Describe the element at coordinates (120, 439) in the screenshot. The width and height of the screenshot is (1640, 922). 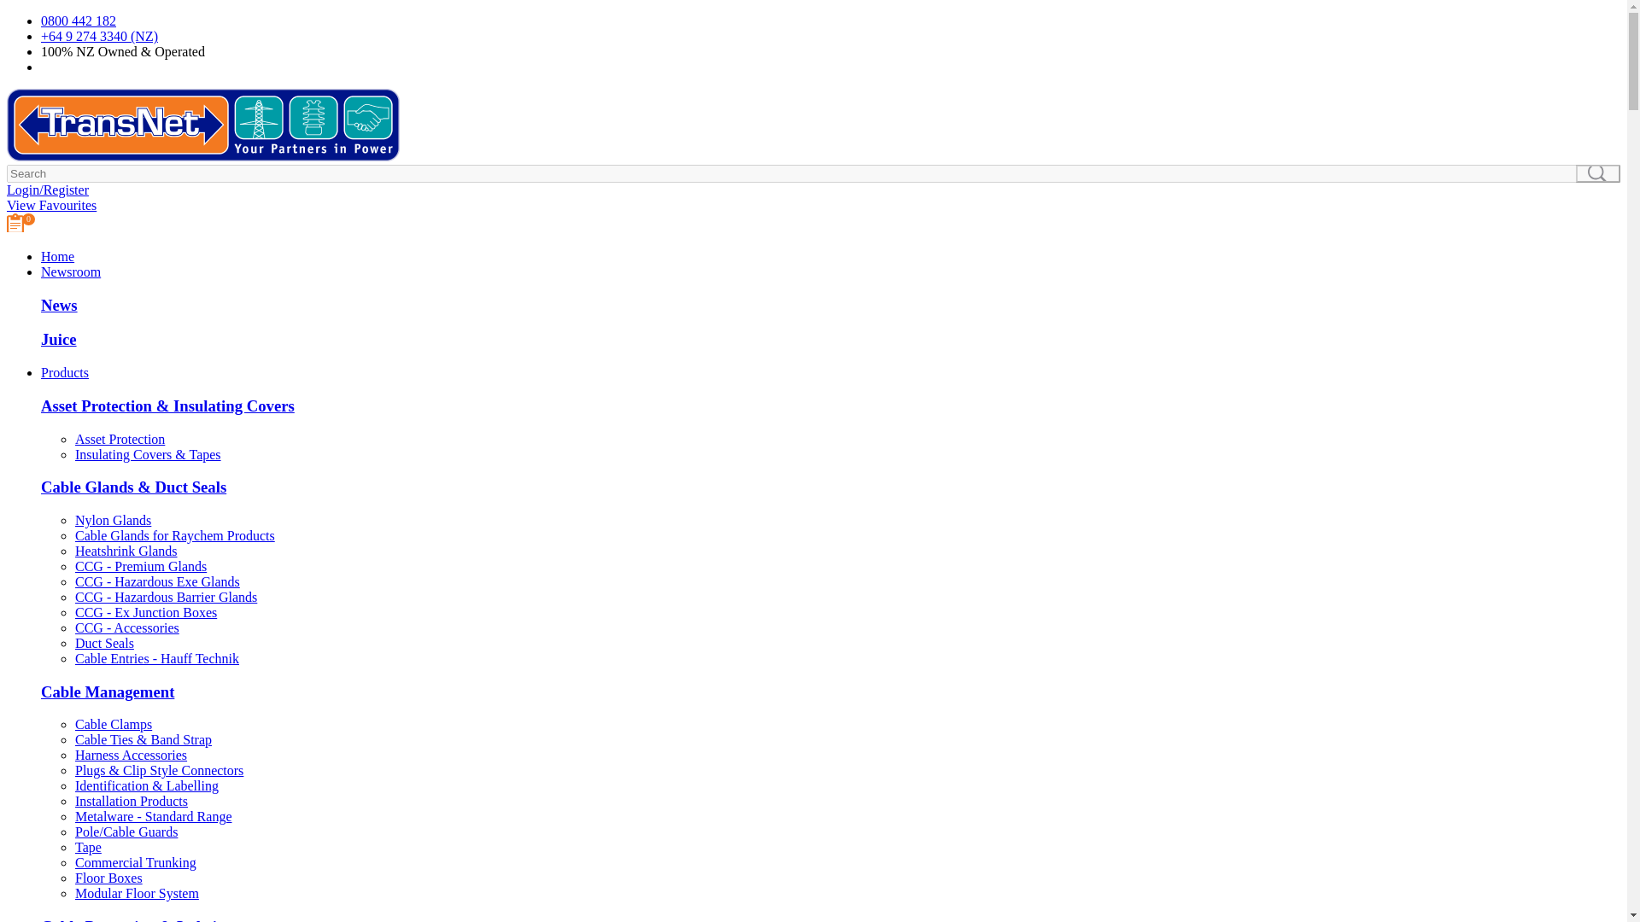
I see `Asset Protection` at that location.